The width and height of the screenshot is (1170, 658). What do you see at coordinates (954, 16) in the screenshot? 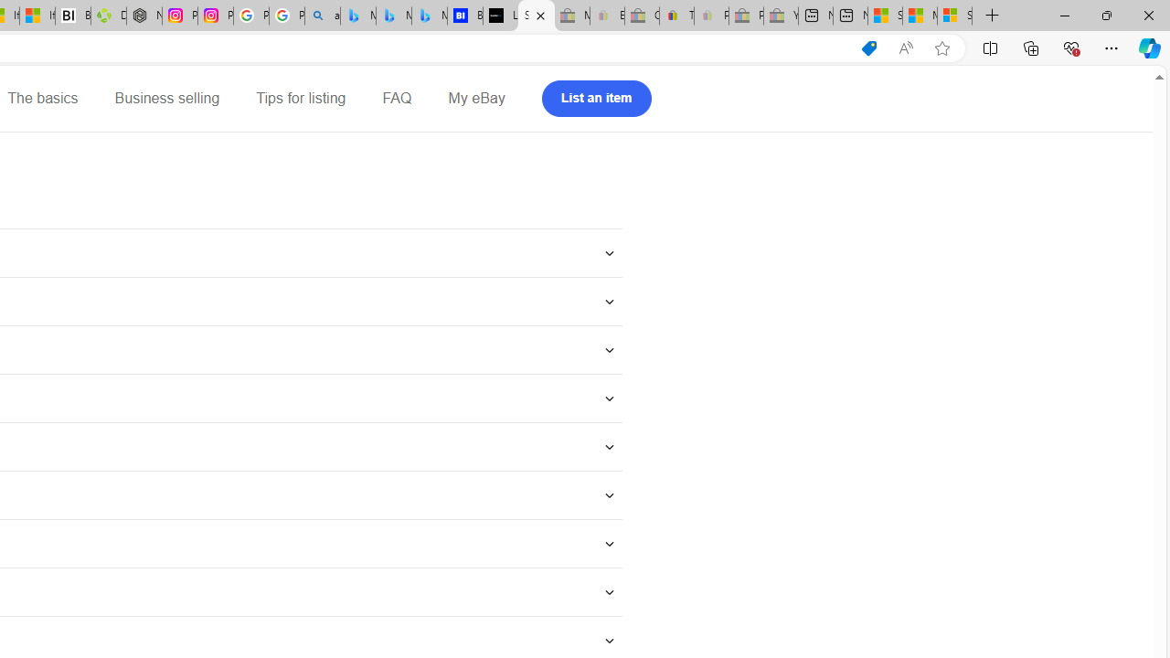
I see `Sign in to your Microsoft account` at bounding box center [954, 16].